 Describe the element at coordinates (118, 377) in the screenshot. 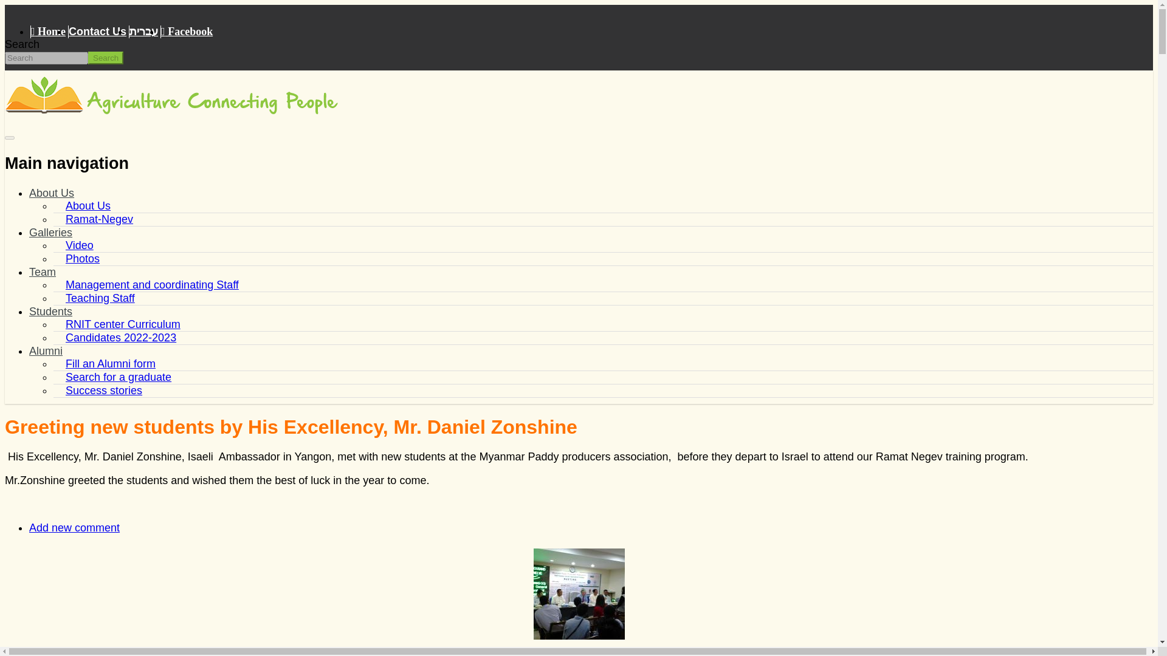

I see `Search for a graduate` at that location.